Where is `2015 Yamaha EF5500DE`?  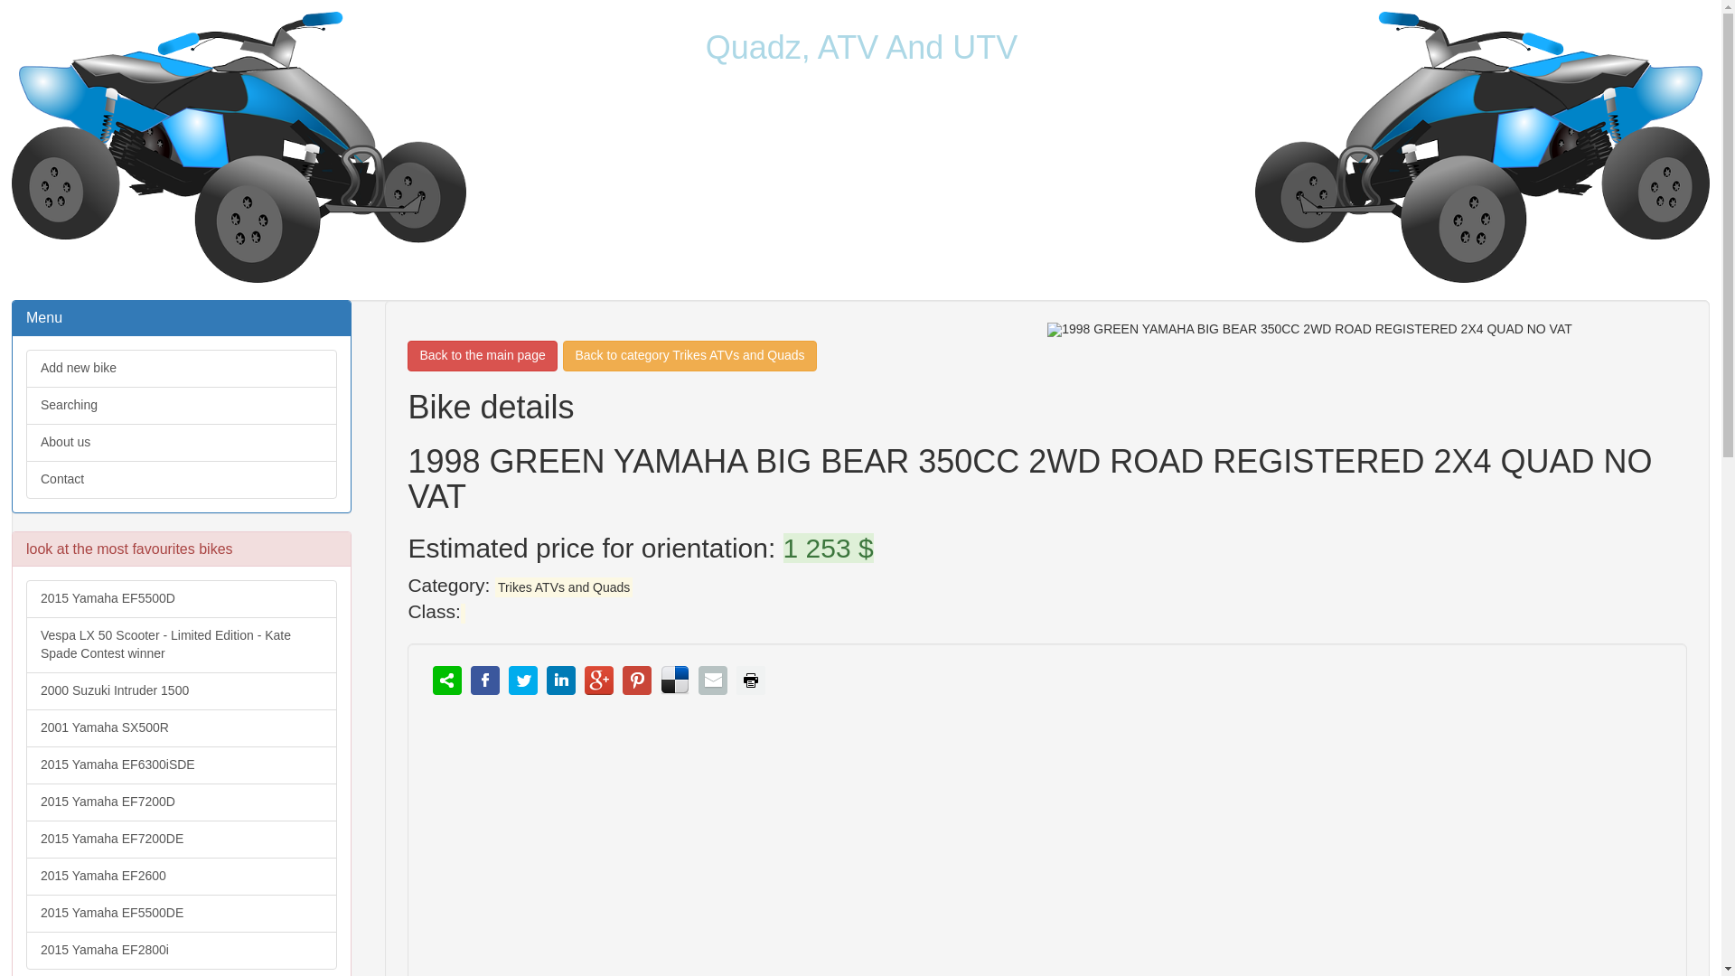
2015 Yamaha EF5500DE is located at coordinates (181, 914).